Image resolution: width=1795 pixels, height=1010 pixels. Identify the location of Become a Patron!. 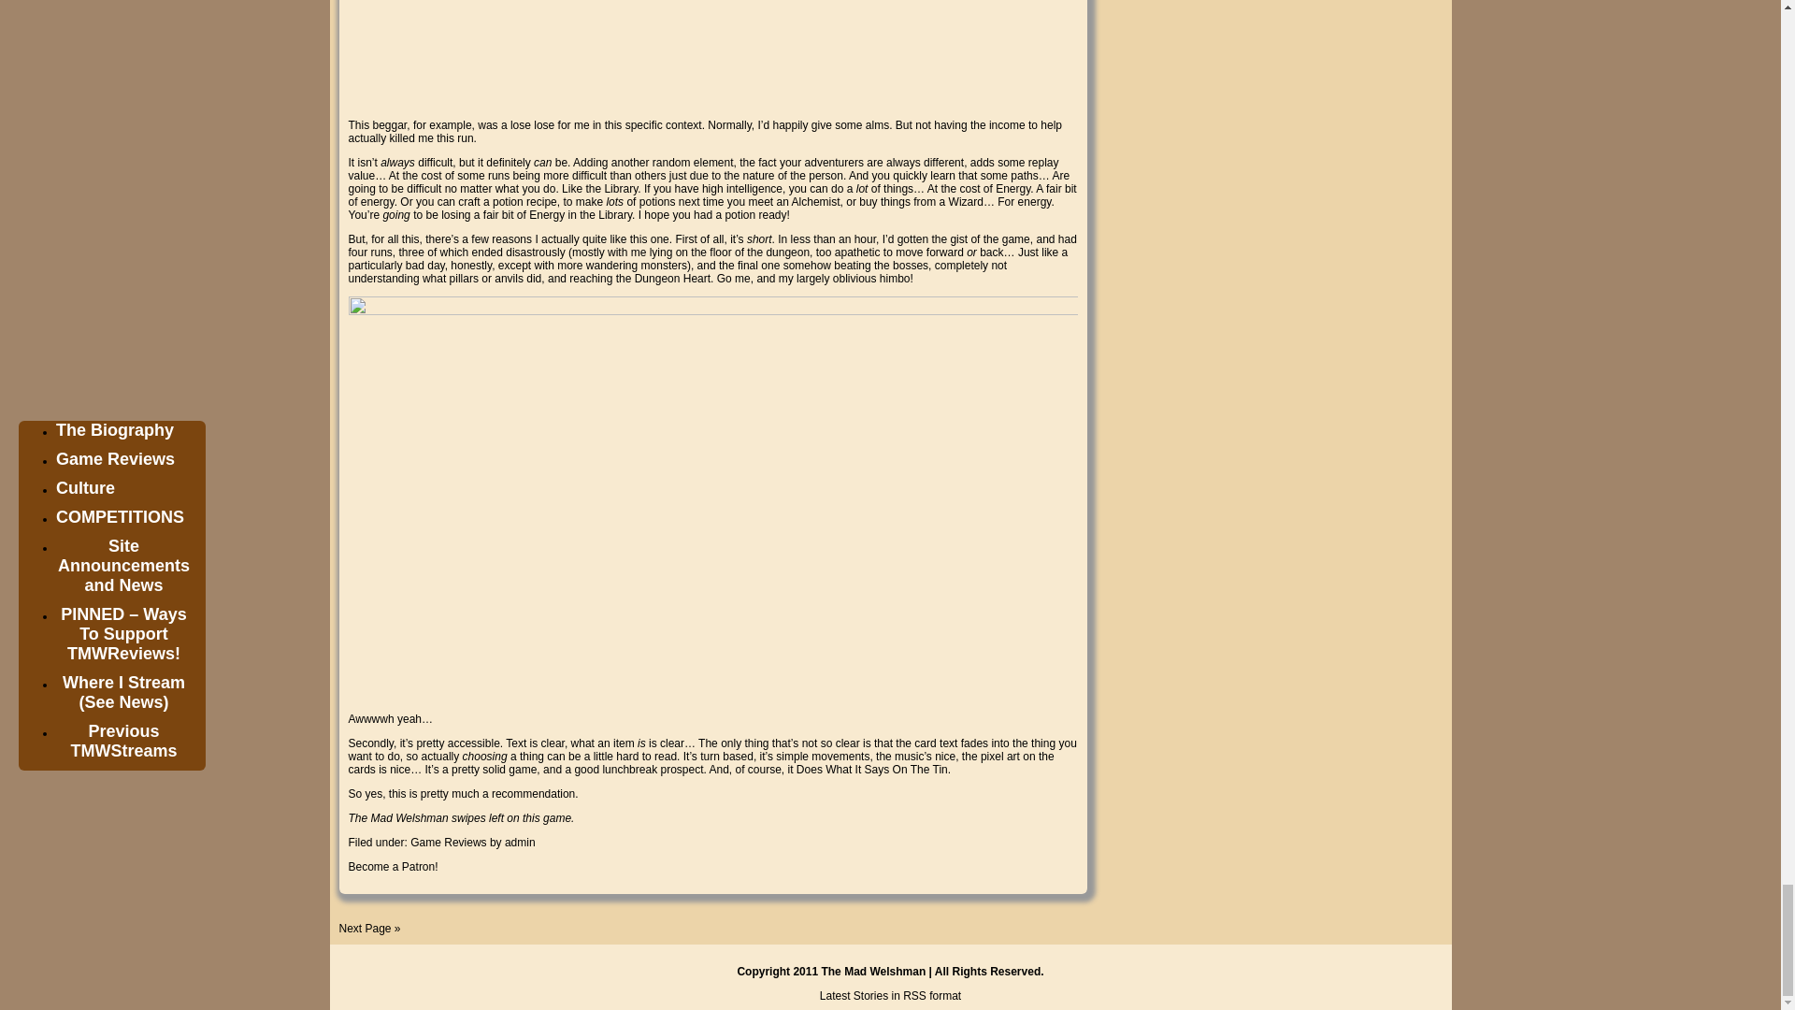
(393, 867).